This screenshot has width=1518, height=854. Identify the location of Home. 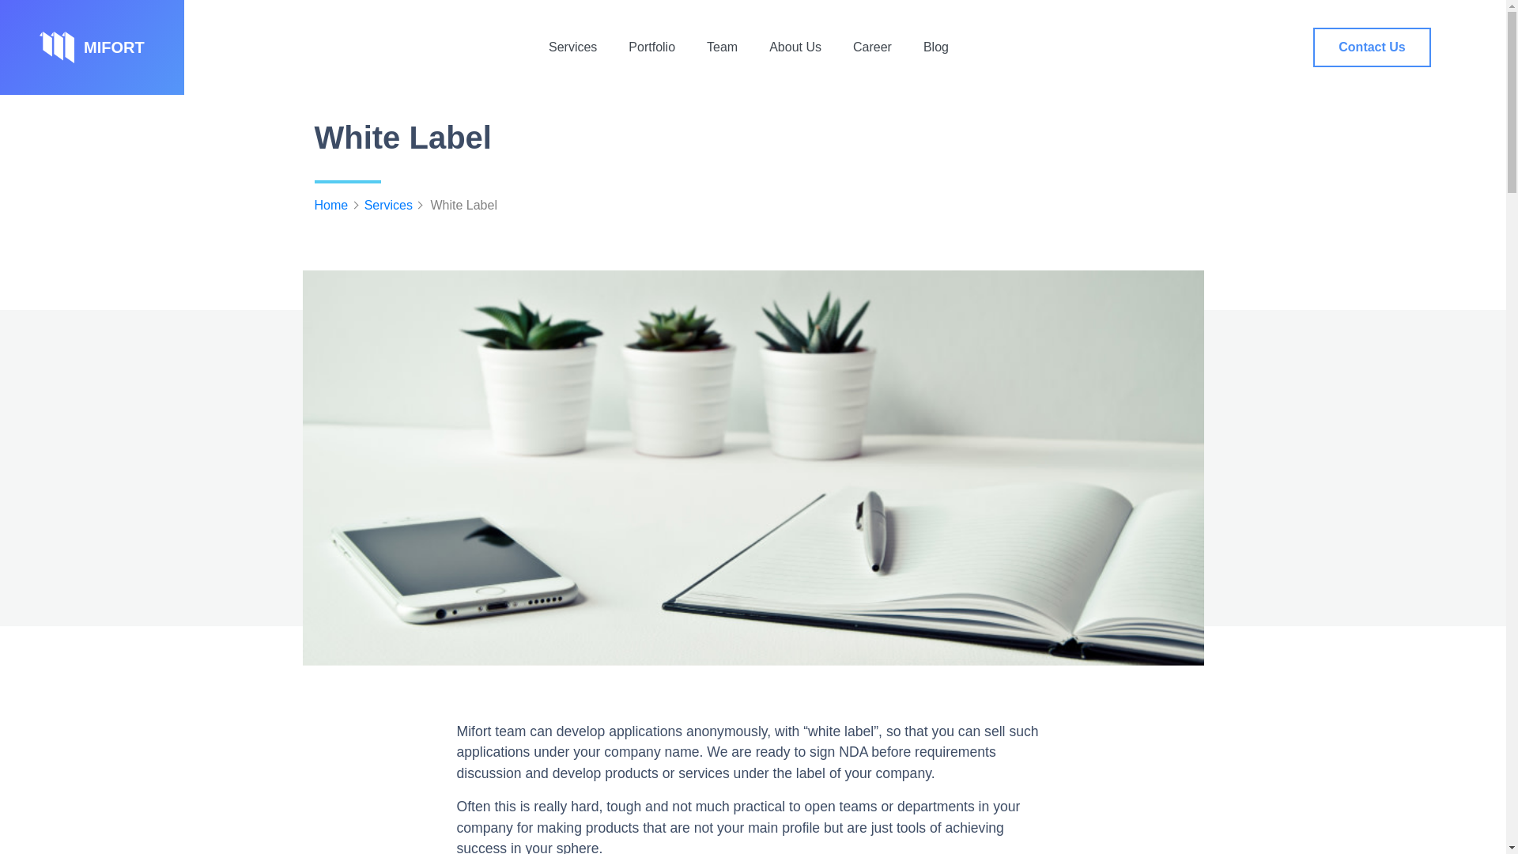
(331, 204).